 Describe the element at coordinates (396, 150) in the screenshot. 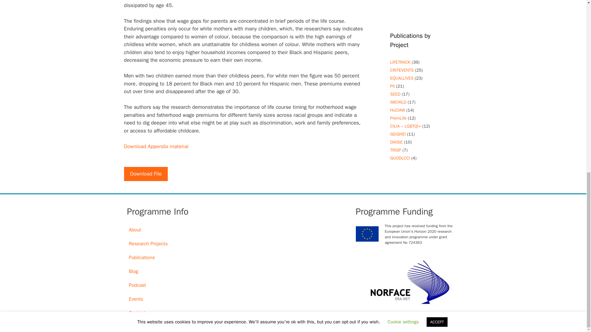

I see `Trends in Inequality: Sources and Policy` at that location.